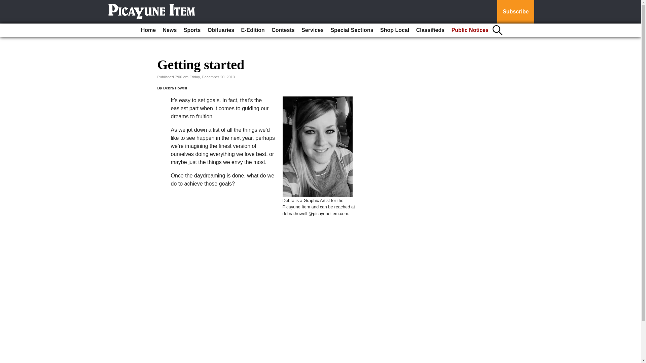 The width and height of the screenshot is (646, 363). Describe the element at coordinates (470, 30) in the screenshot. I see `Public Notices` at that location.